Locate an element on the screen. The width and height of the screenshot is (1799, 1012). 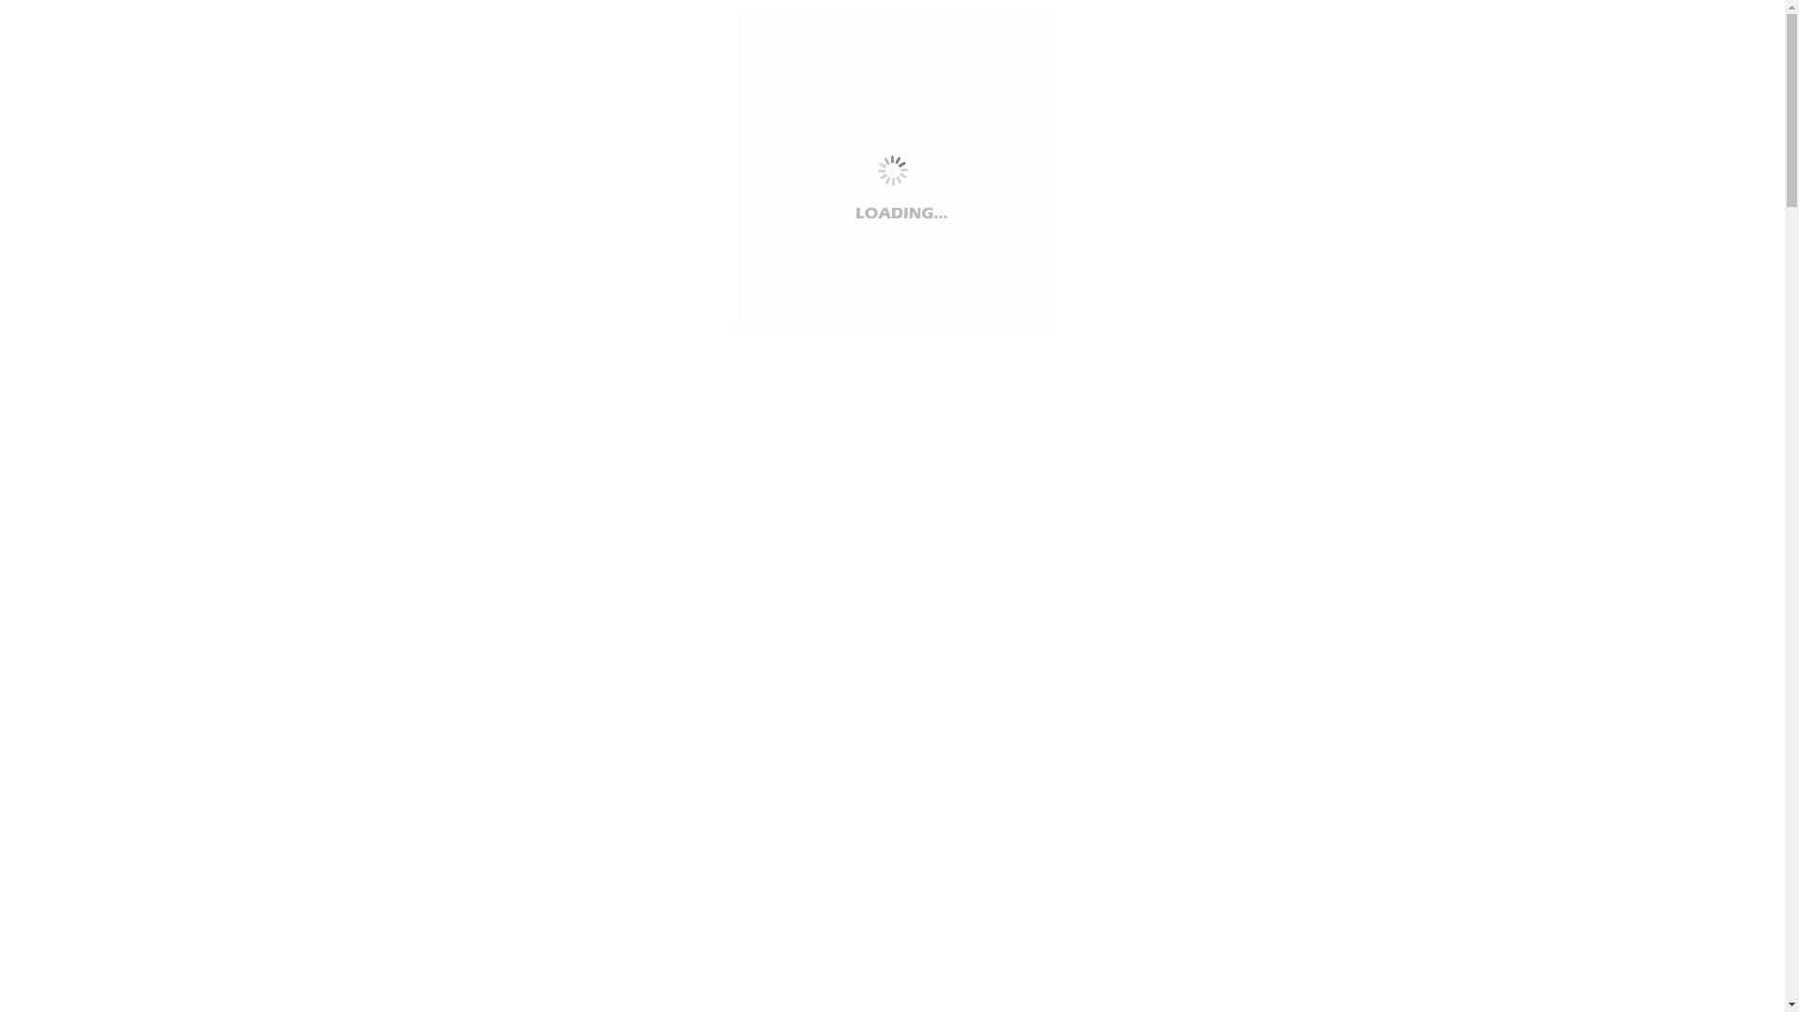
Ingaso is located at coordinates (282, 643).